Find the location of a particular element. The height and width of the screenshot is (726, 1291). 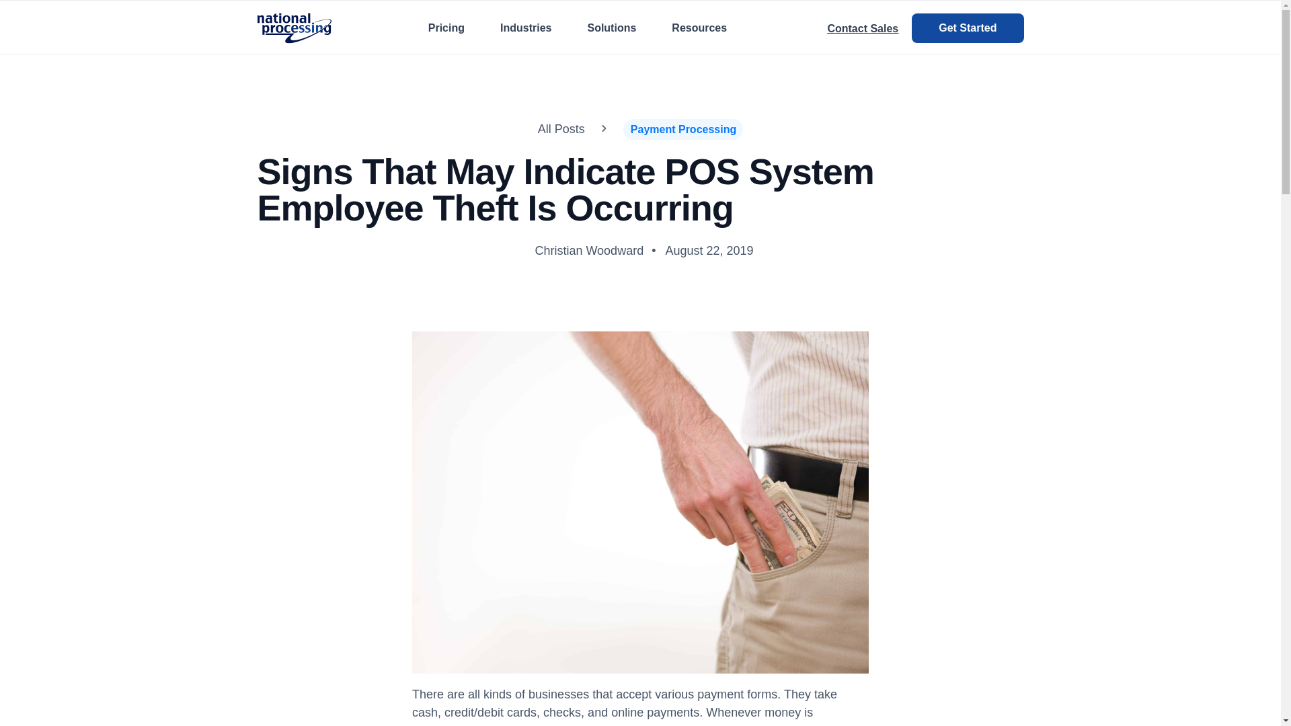

Solutions is located at coordinates (612, 28).